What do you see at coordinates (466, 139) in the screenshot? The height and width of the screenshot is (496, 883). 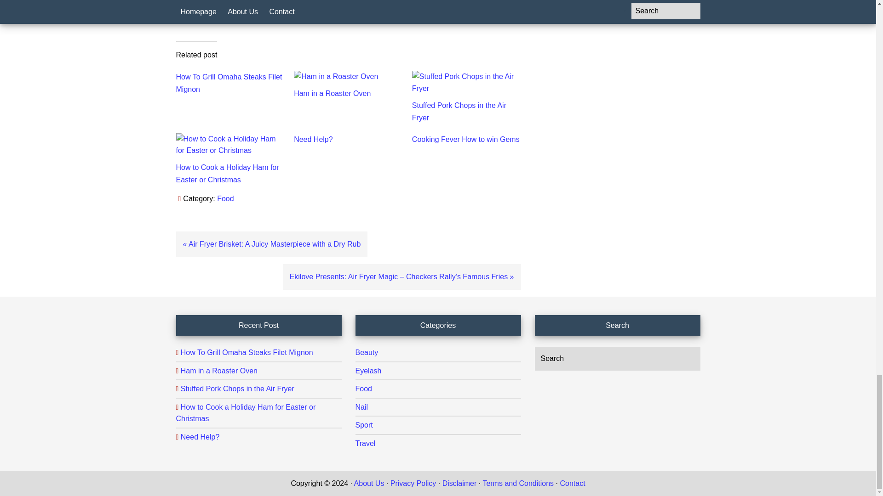 I see `Cooking Fever How to win Gems` at bounding box center [466, 139].